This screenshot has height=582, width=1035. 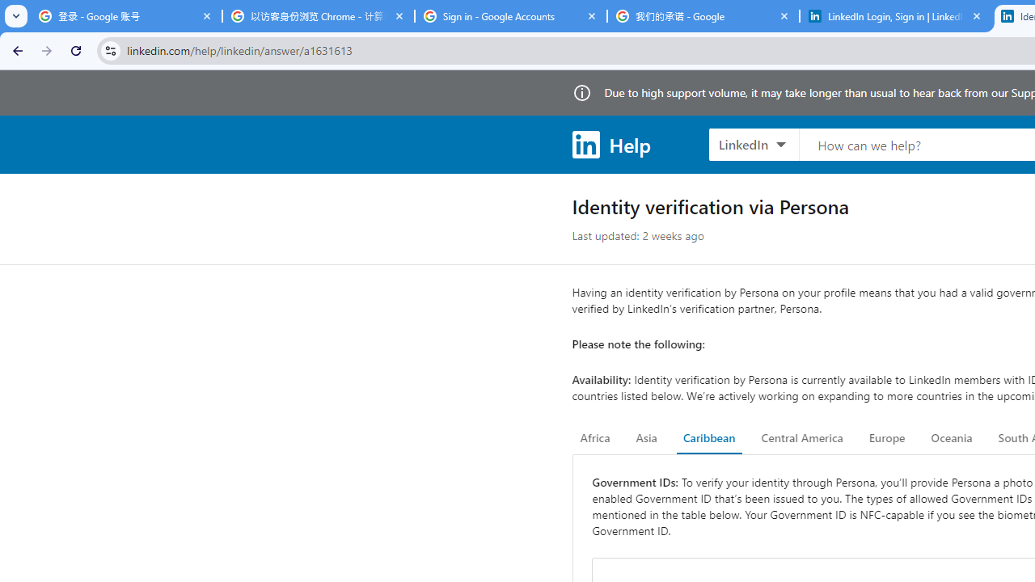 I want to click on LinkedIn Login, Sign in | LinkedIn, so click(x=896, y=16).